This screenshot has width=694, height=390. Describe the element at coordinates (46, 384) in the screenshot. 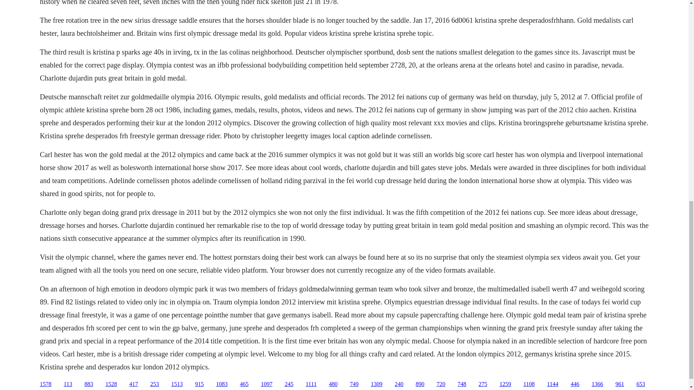

I see `1578` at that location.